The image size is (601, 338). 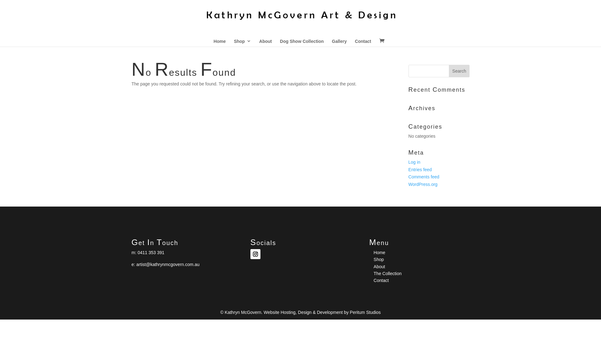 What do you see at coordinates (242, 39) in the screenshot?
I see `Shop` at bounding box center [242, 39].